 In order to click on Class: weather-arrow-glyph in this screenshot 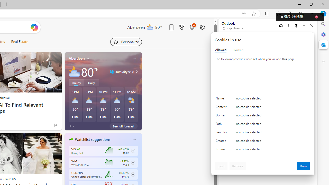, I will do `click(137, 71)`.